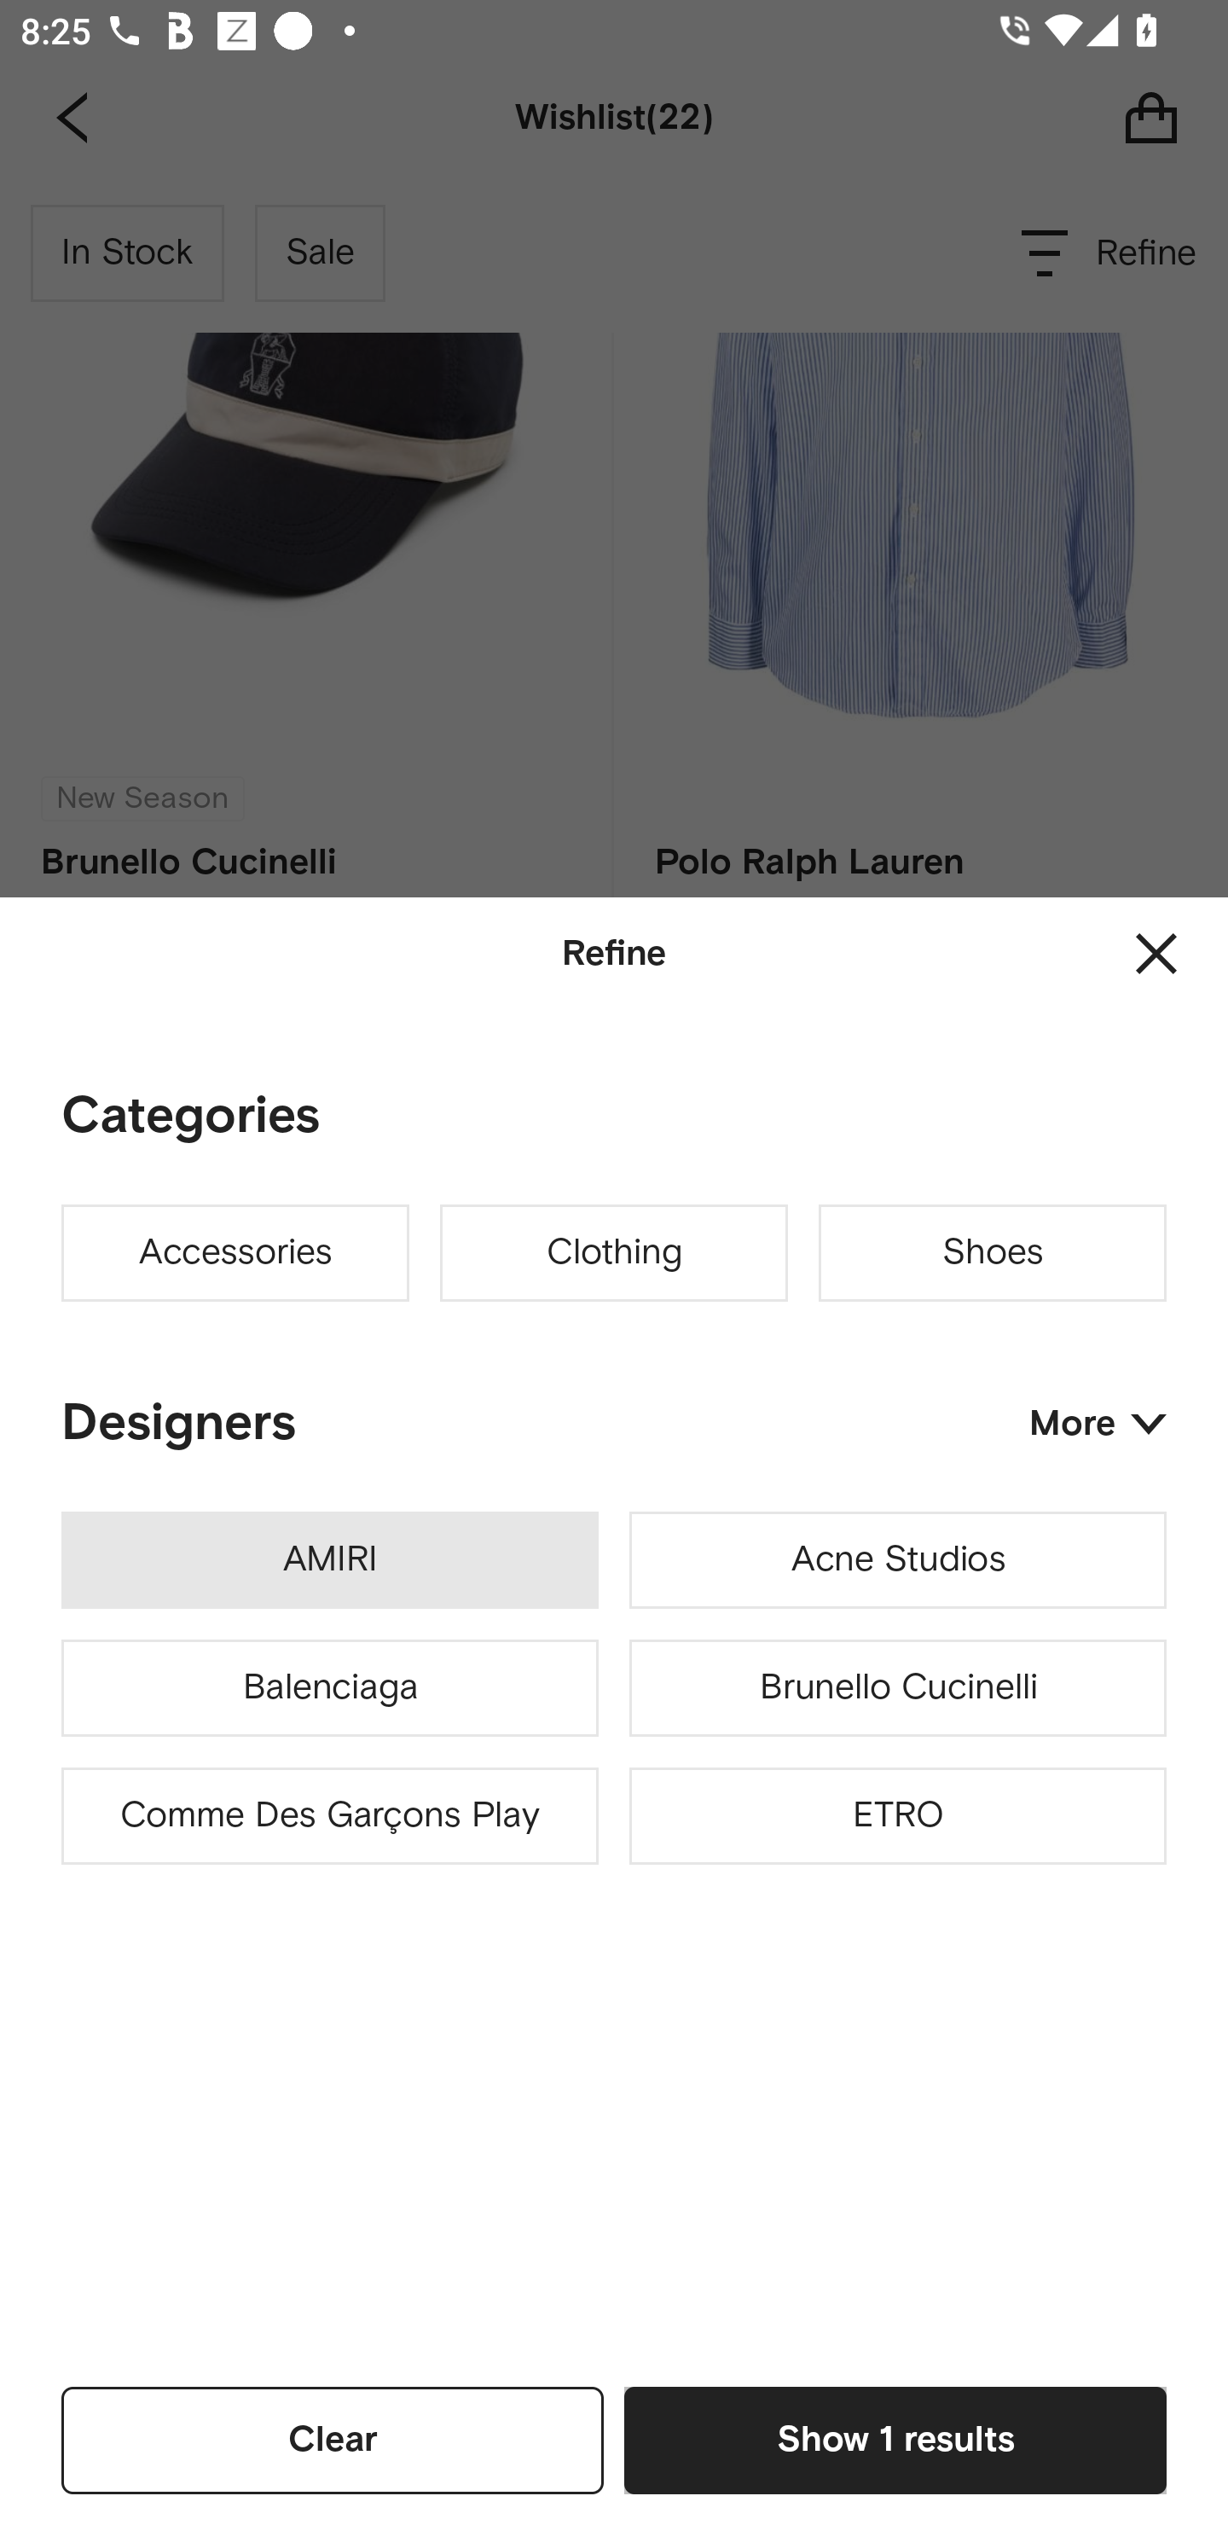 This screenshot has height=2525, width=1228. I want to click on Shoes, so click(993, 1253).